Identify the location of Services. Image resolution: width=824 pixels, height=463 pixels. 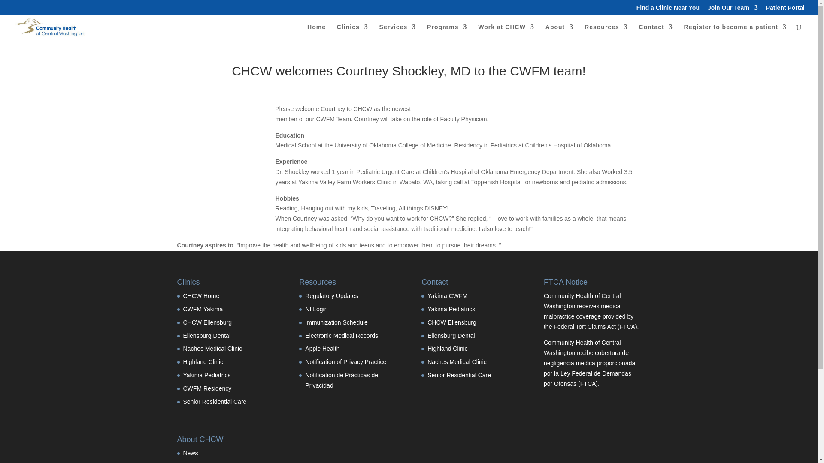
(397, 31).